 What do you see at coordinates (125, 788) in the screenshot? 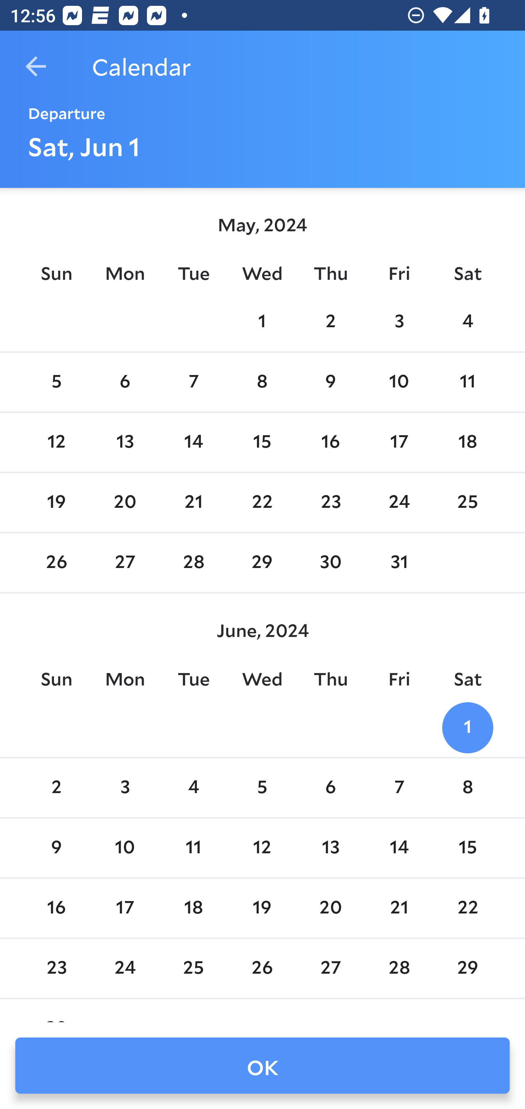
I see `3` at bounding box center [125, 788].